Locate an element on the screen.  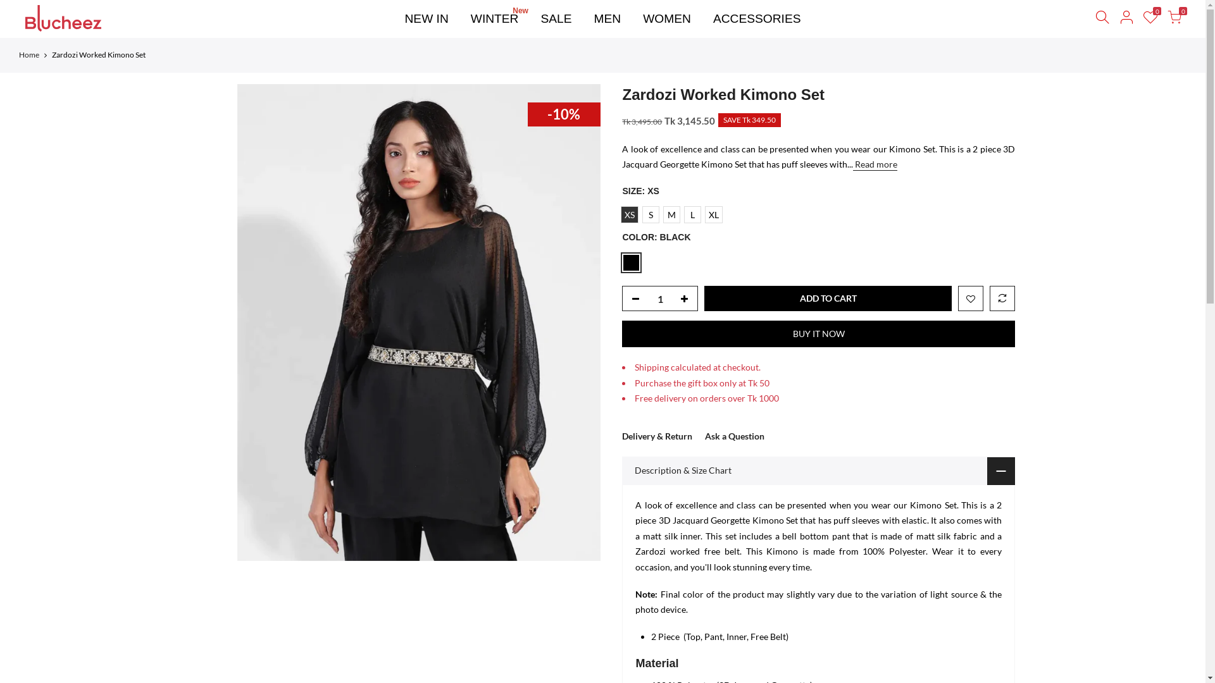
Read more is located at coordinates (875, 164).